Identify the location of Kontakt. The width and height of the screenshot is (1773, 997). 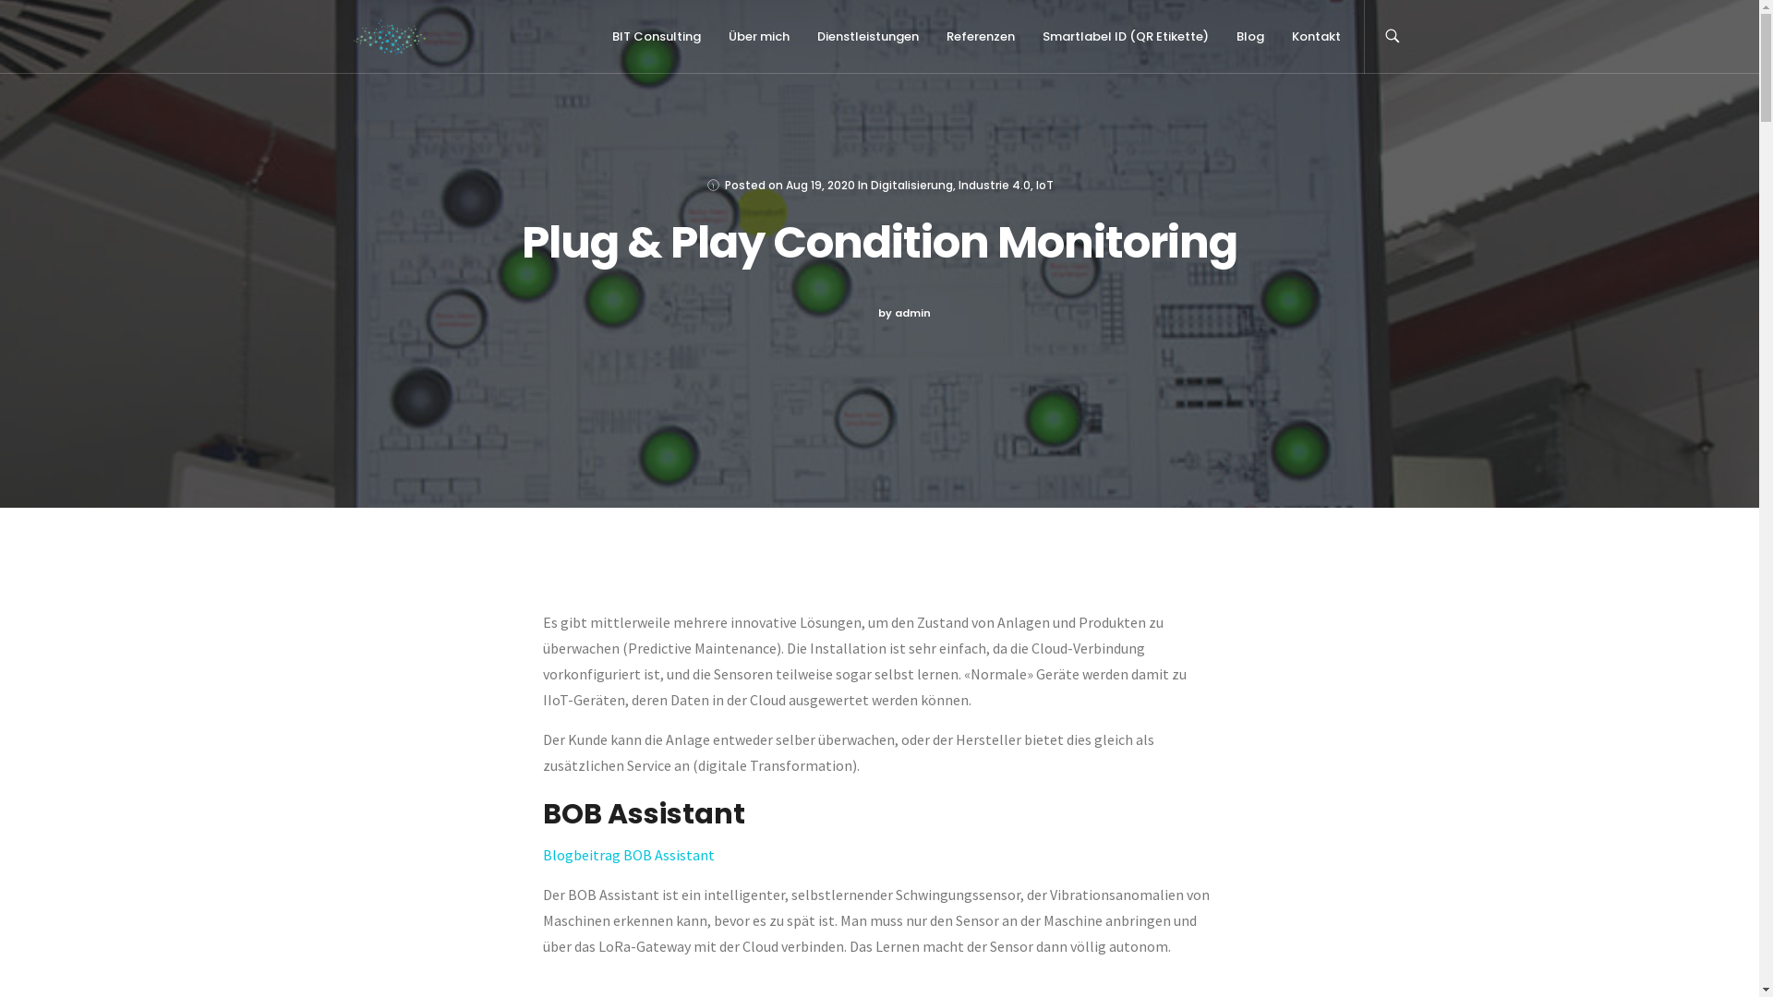
(1317, 37).